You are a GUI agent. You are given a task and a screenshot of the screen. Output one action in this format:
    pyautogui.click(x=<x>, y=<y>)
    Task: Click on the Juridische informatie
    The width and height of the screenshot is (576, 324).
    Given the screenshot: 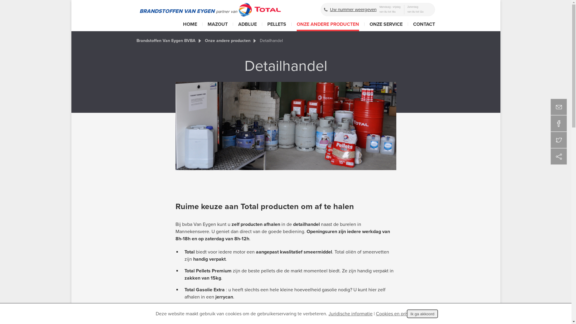 What is the action you would take?
    pyautogui.click(x=350, y=314)
    